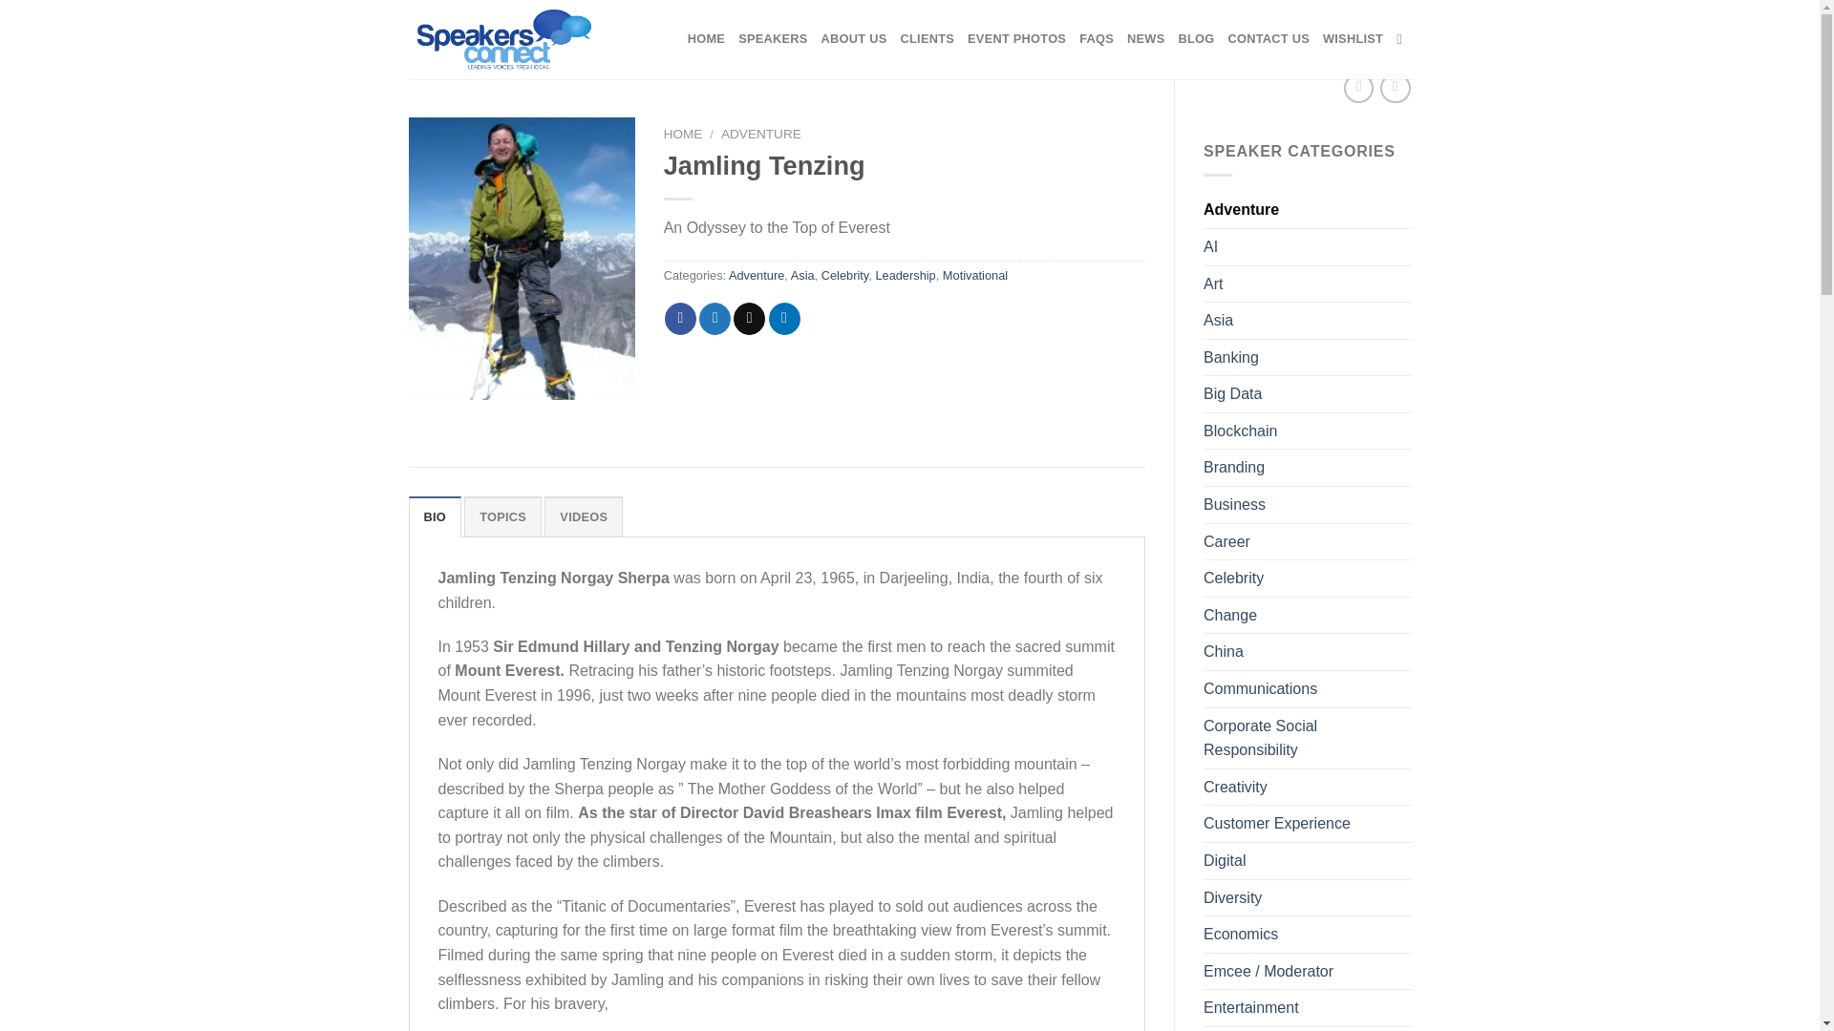 This screenshot has width=1834, height=1031. What do you see at coordinates (1307, 689) in the screenshot?
I see `Communications` at bounding box center [1307, 689].